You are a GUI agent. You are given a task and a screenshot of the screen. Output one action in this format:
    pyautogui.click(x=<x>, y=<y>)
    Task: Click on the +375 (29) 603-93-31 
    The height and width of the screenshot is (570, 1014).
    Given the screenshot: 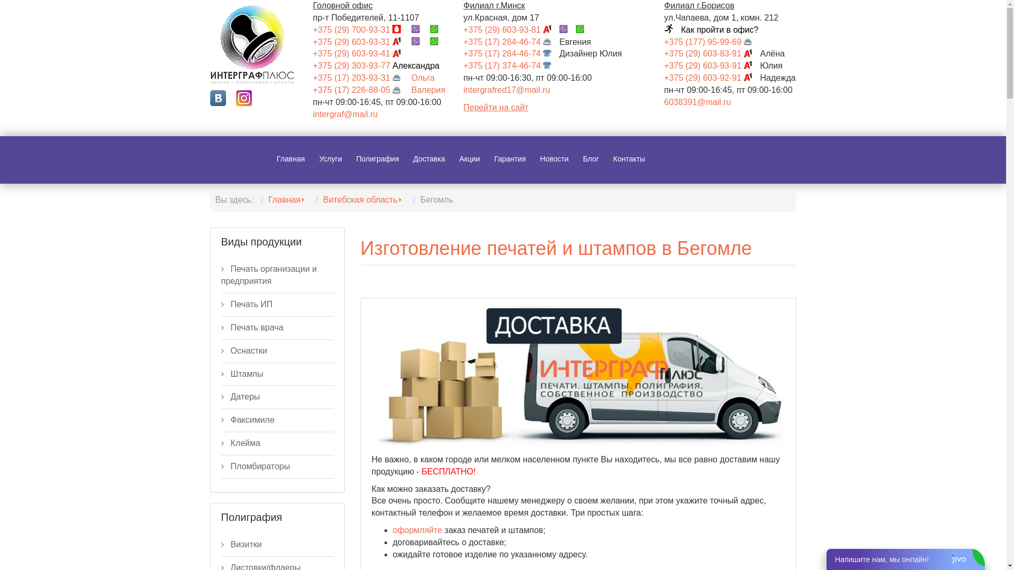 What is the action you would take?
    pyautogui.click(x=361, y=42)
    